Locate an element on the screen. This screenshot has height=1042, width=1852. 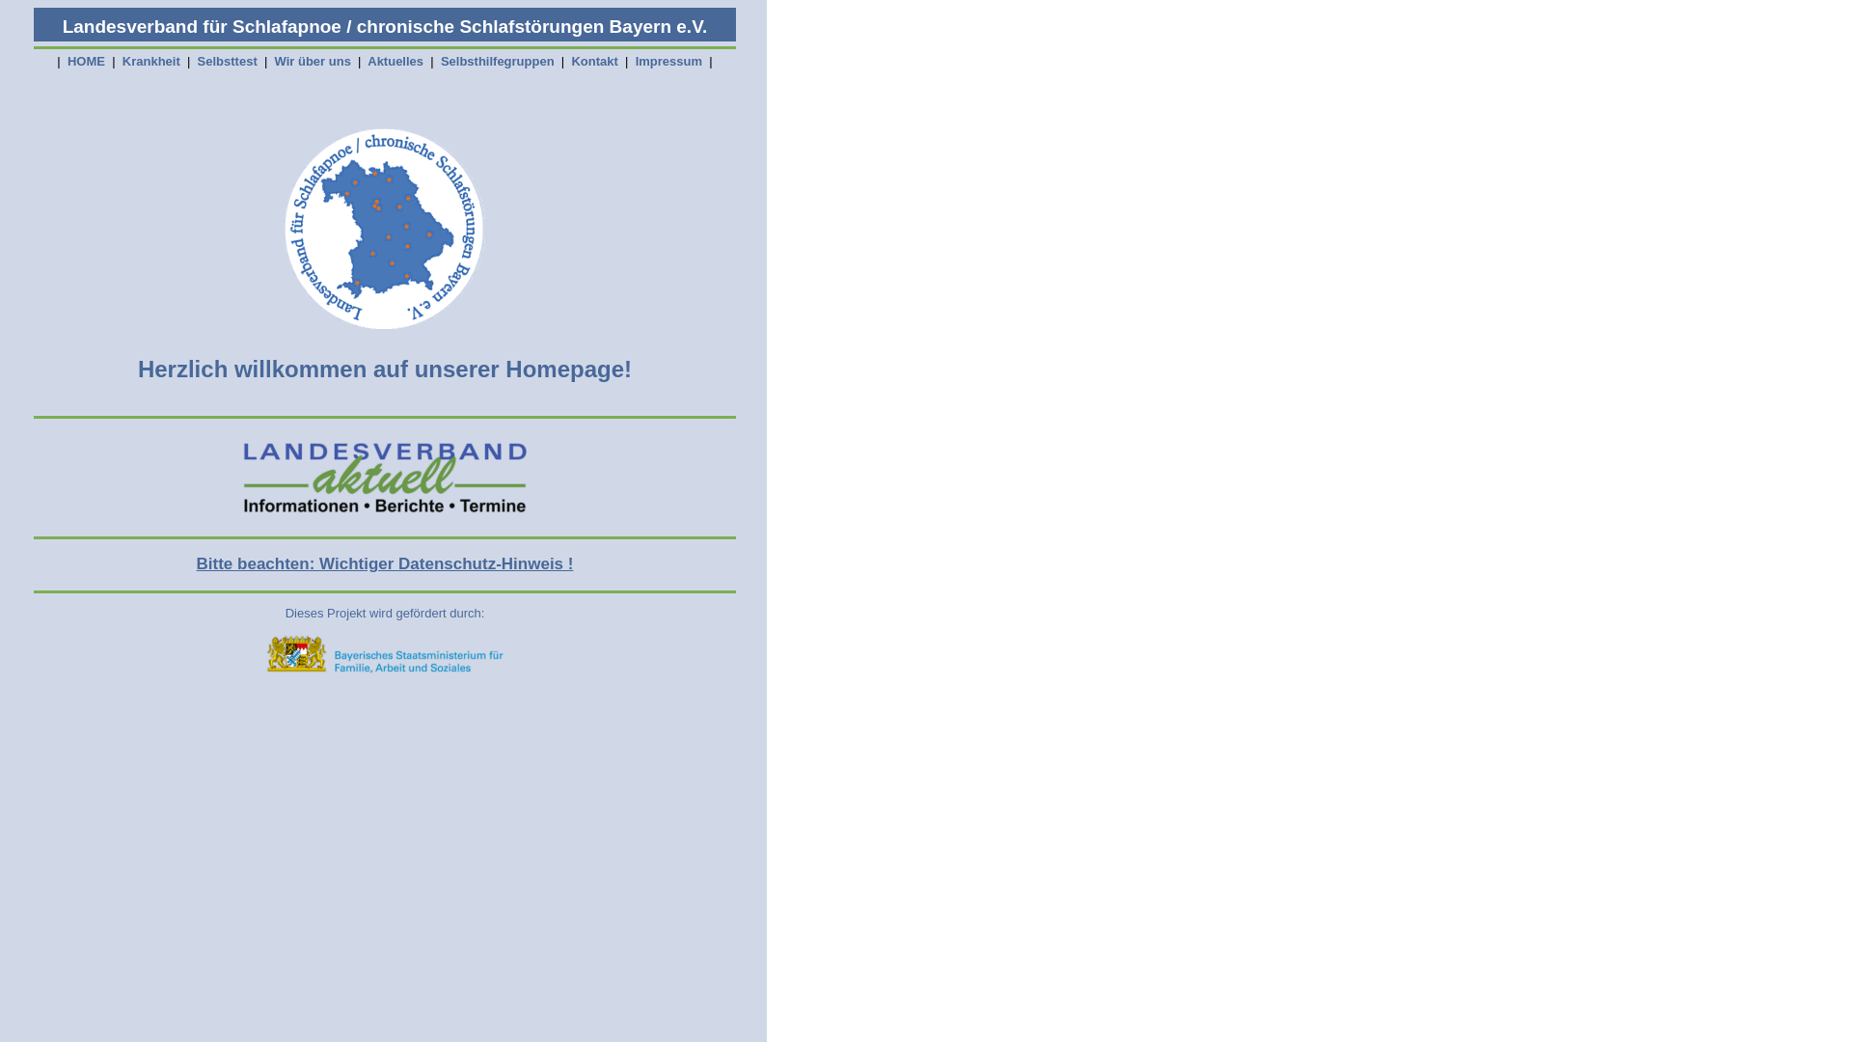
Bitte beachten: Wichtiger Datenschutz-Hinweis ! is located at coordinates (386, 563).